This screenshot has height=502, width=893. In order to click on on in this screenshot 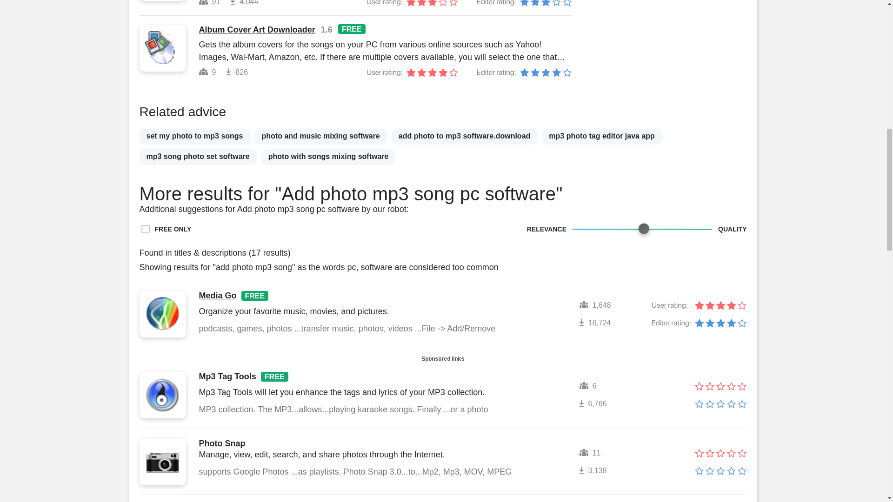, I will do `click(145, 229)`.